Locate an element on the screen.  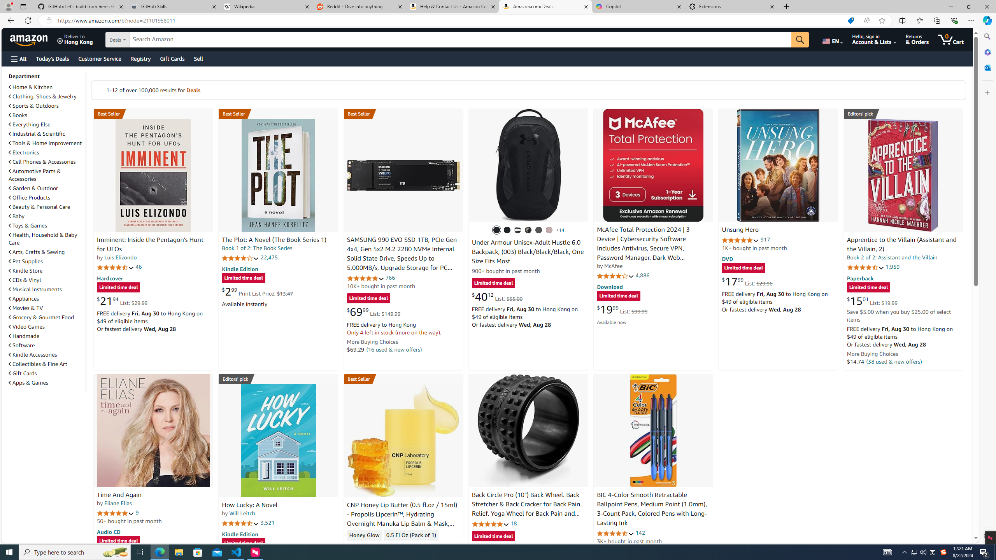
Video Games is located at coordinates (46, 326).